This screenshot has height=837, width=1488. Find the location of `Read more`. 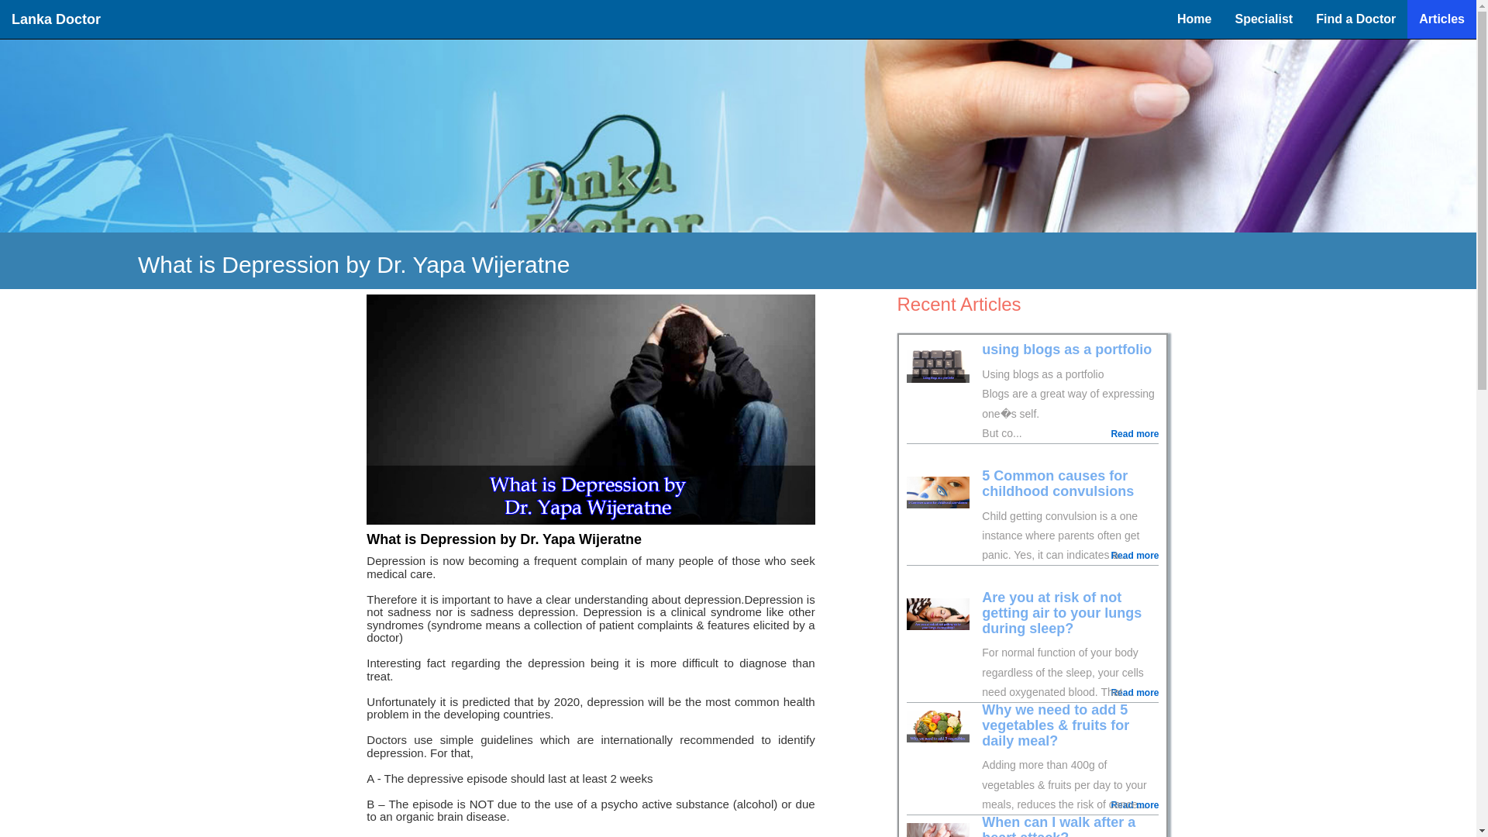

Read more is located at coordinates (1135, 805).